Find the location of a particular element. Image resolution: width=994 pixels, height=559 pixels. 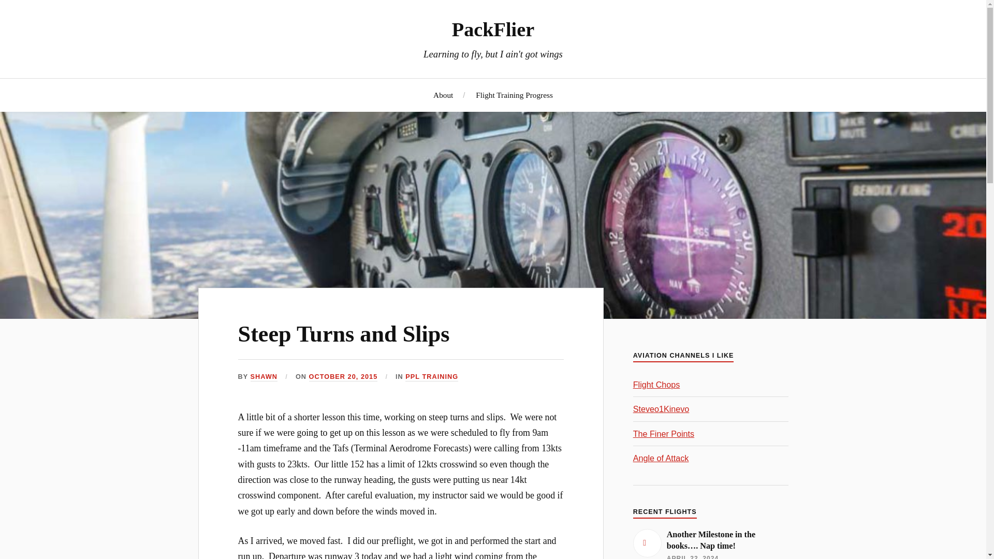

Steveo1Kinevo is located at coordinates (662, 409).